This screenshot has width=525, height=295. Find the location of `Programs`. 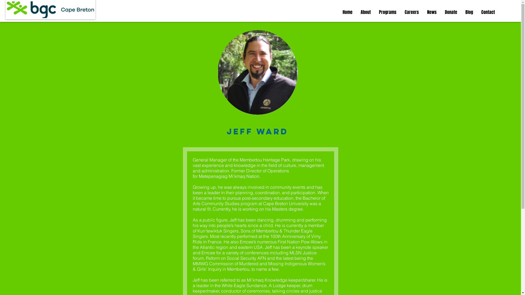

Programs is located at coordinates (388, 12).